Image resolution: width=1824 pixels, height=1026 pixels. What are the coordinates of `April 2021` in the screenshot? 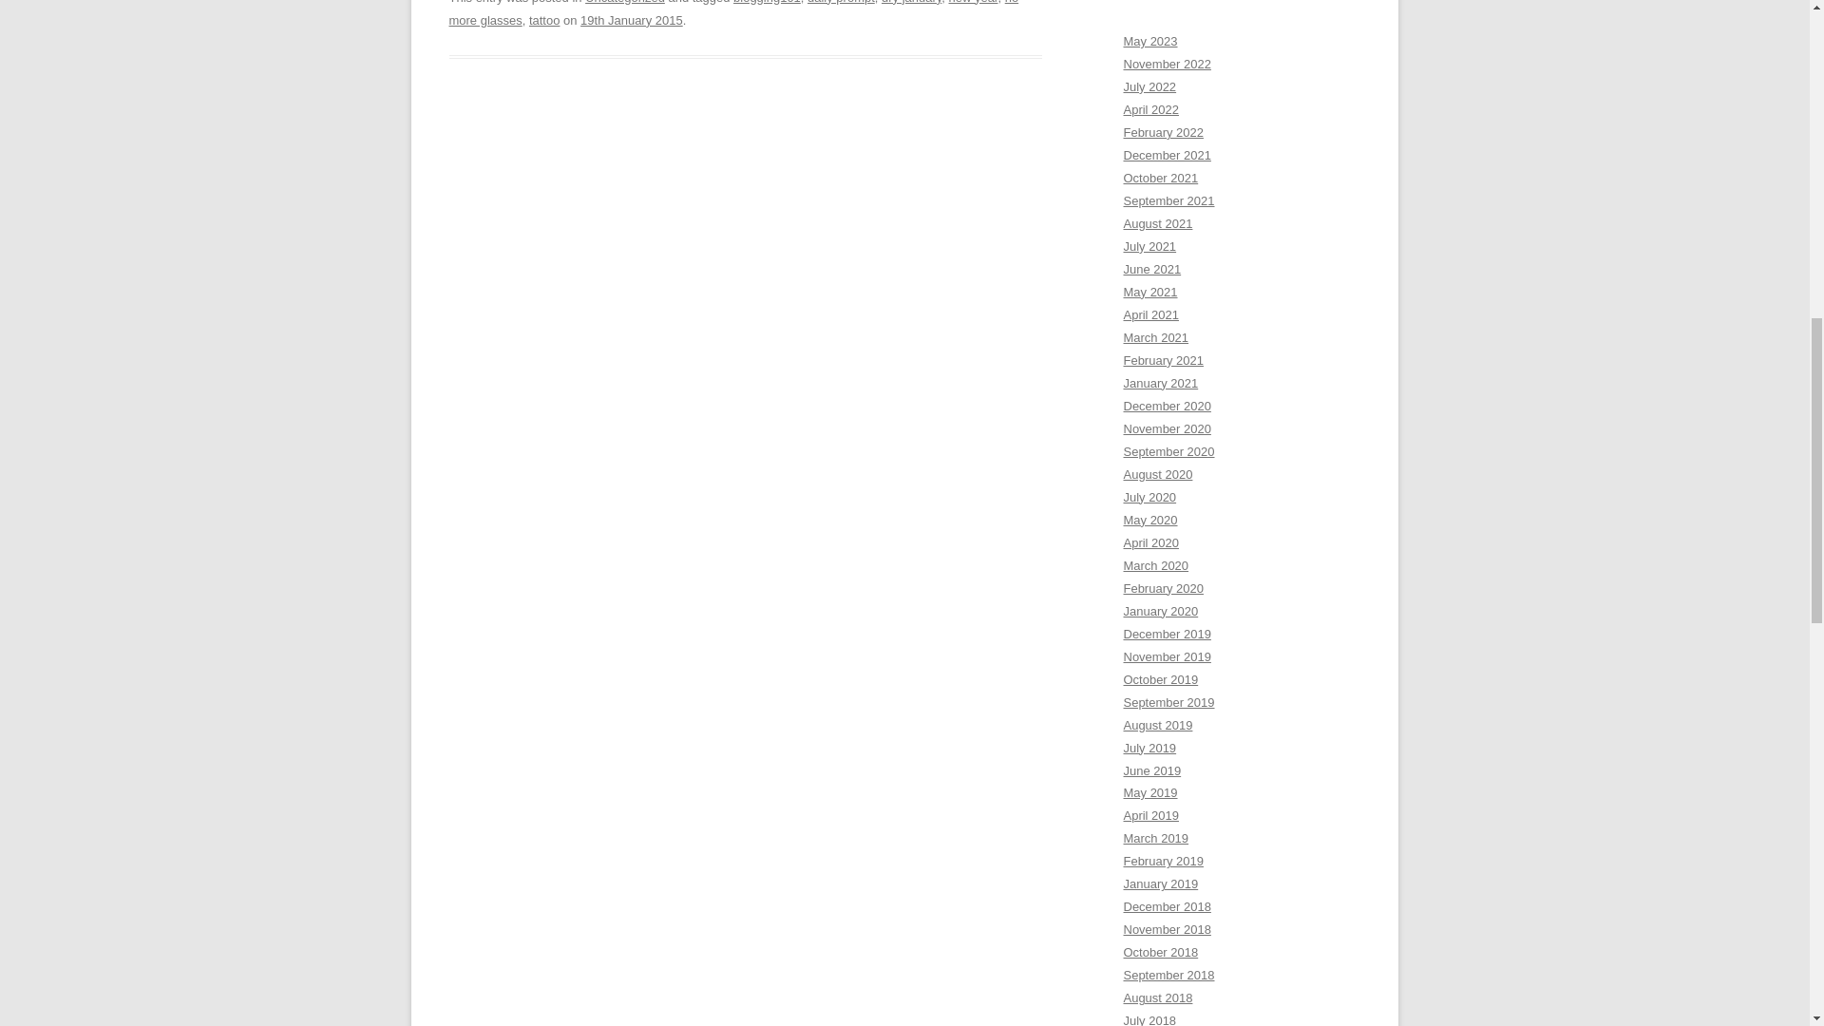 It's located at (1150, 315).